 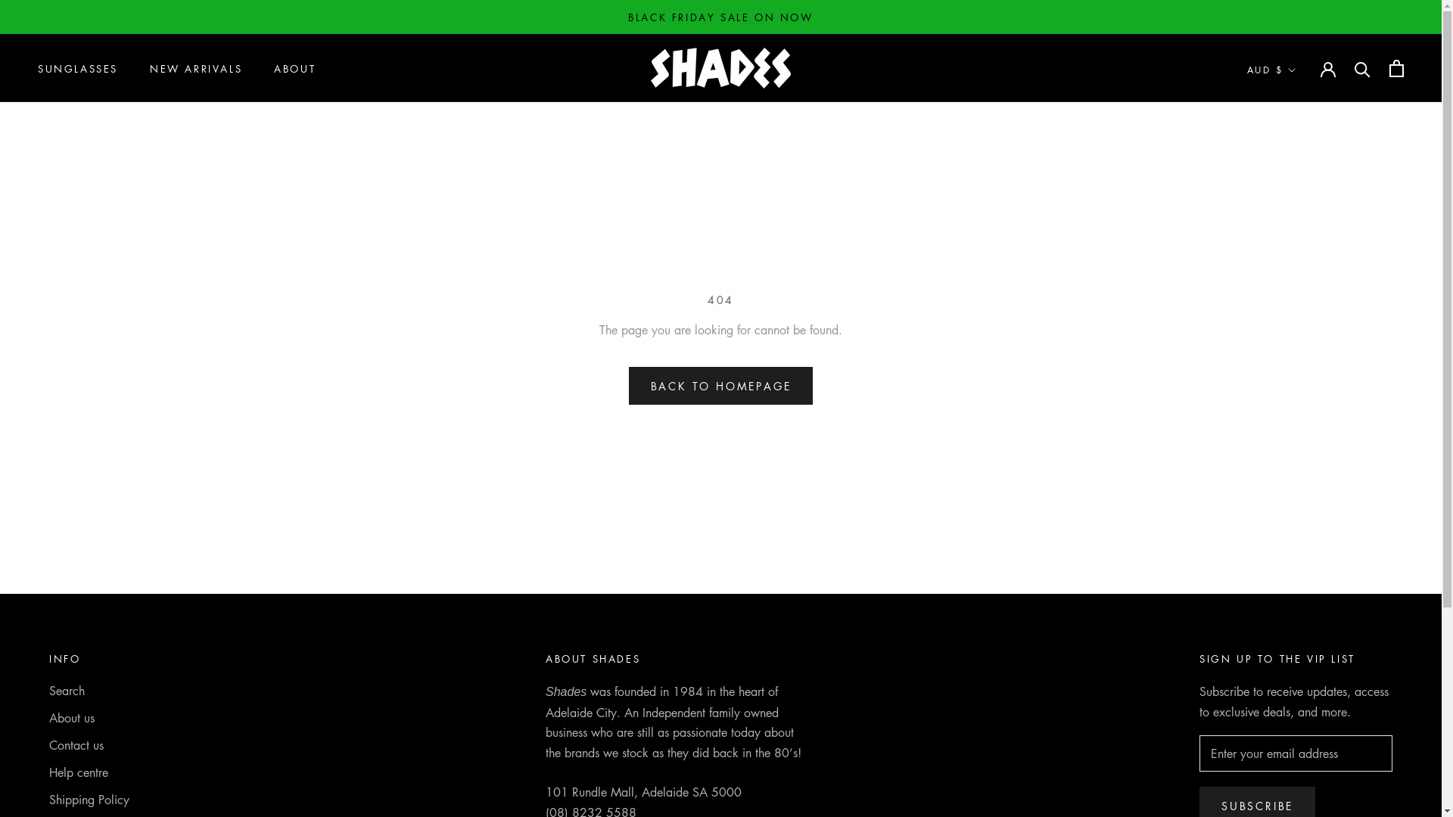 I want to click on ALL, so click(x=1299, y=149).